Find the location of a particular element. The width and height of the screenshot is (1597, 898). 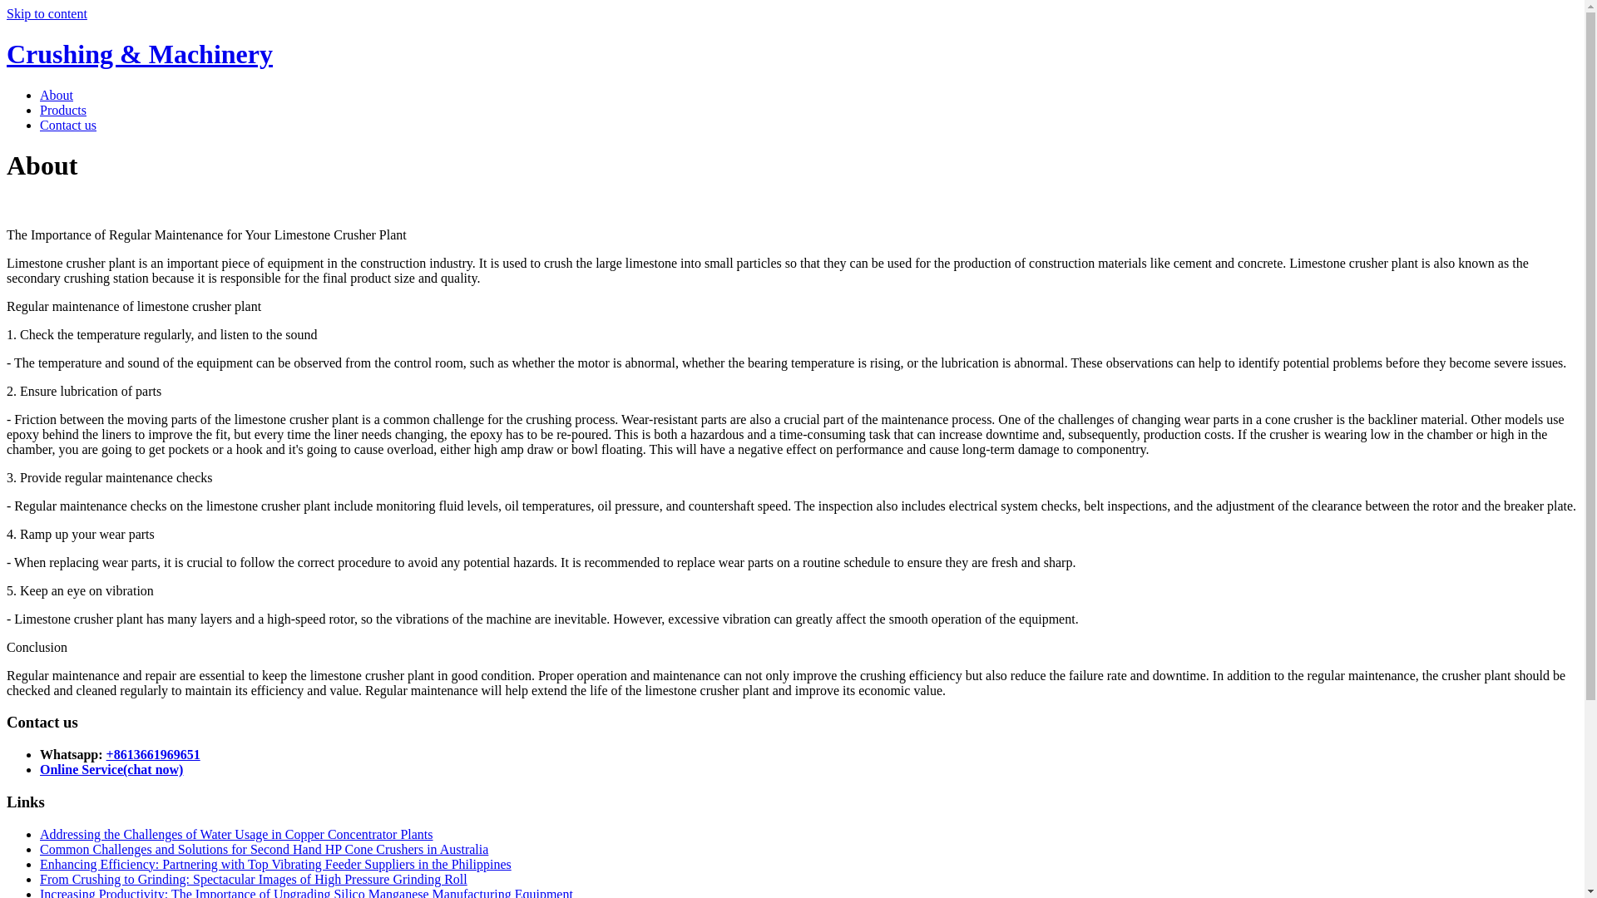

About is located at coordinates (57, 95).